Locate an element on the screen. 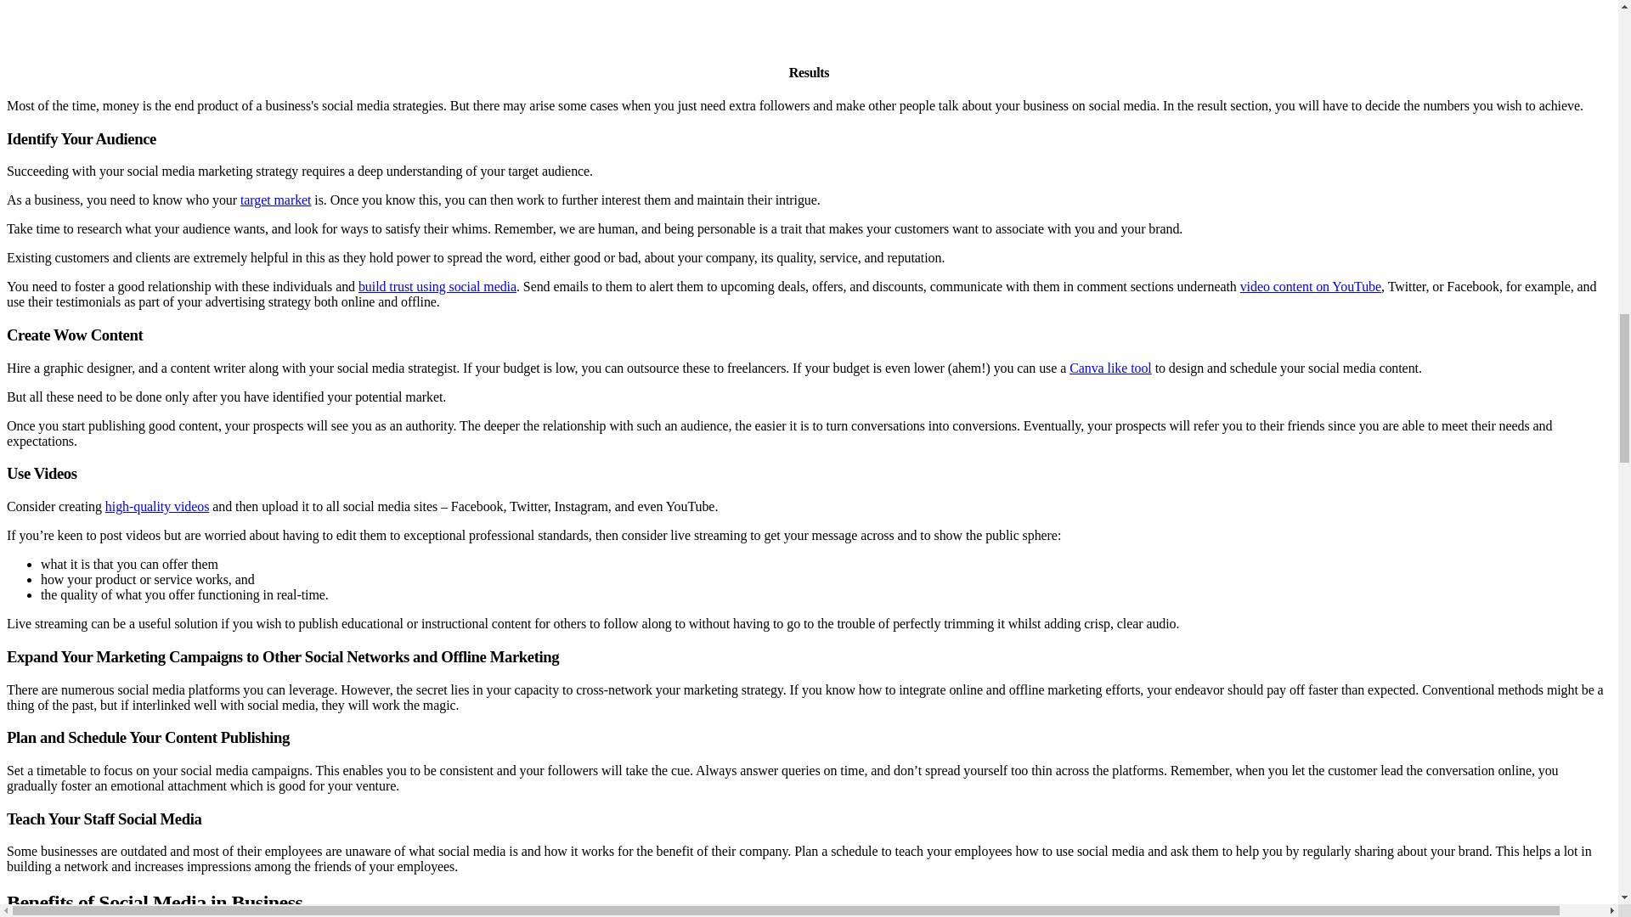 The image size is (1631, 917). high-quality videos is located at coordinates (156, 506).